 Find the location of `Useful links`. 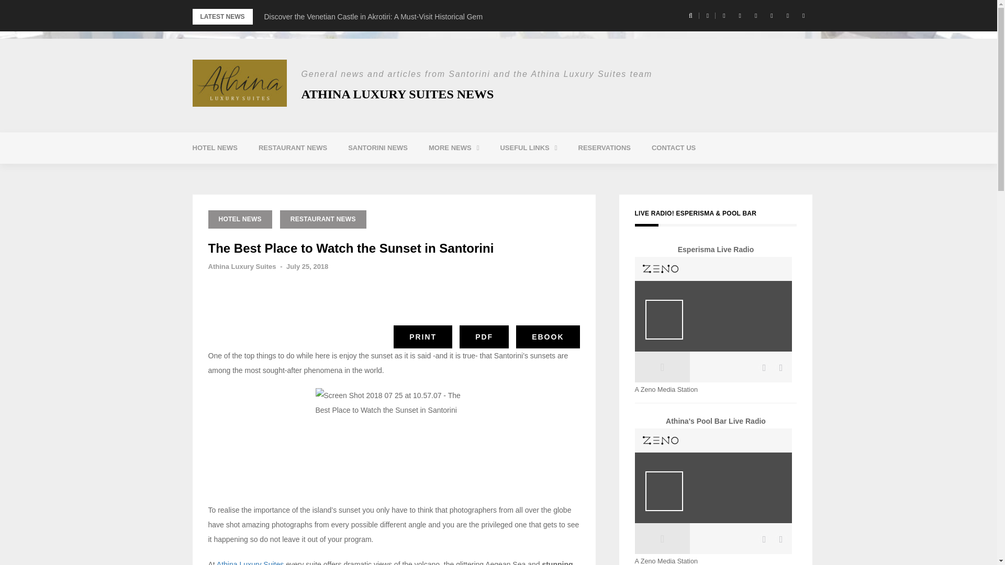

Useful links is located at coordinates (529, 148).